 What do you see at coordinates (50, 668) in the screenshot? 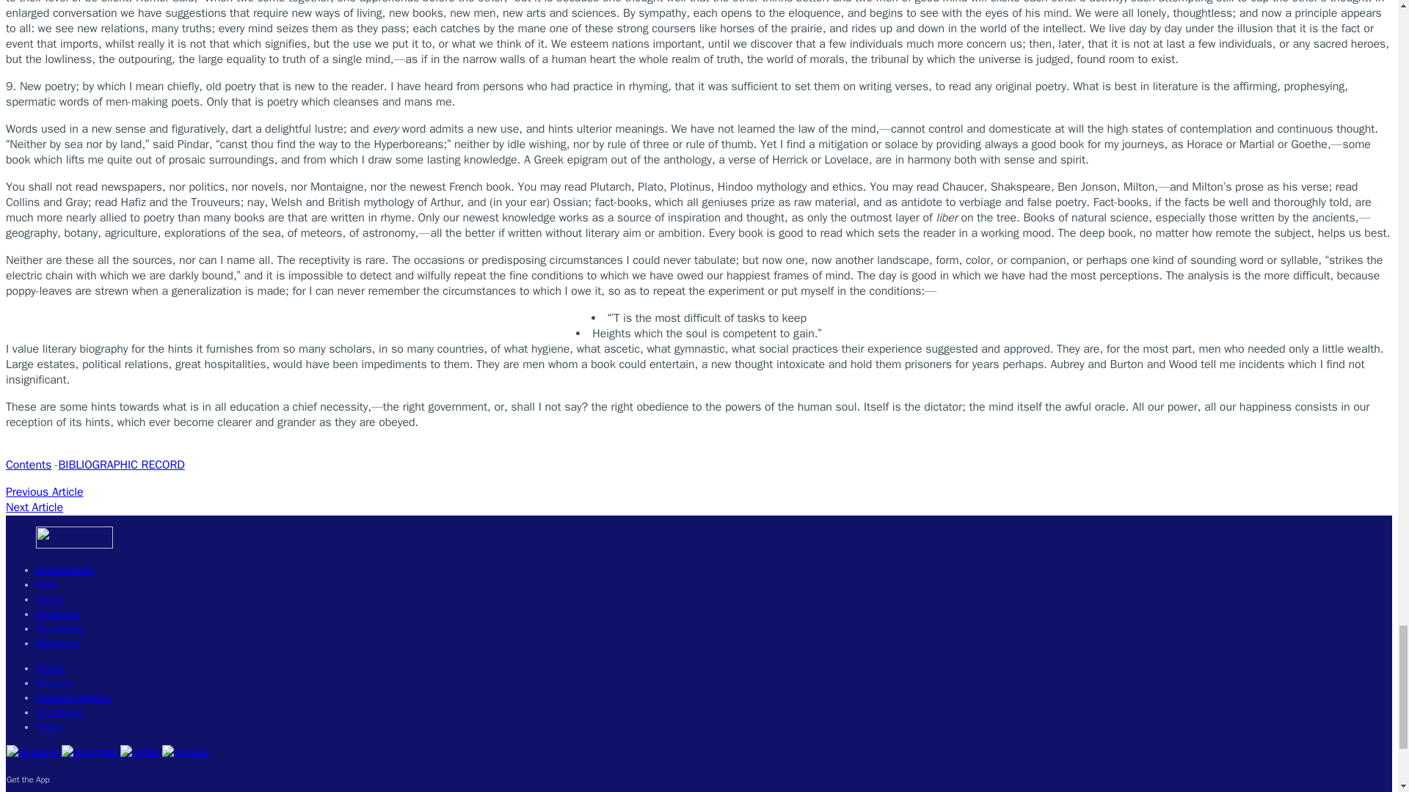
I see `Fiction` at bounding box center [50, 668].